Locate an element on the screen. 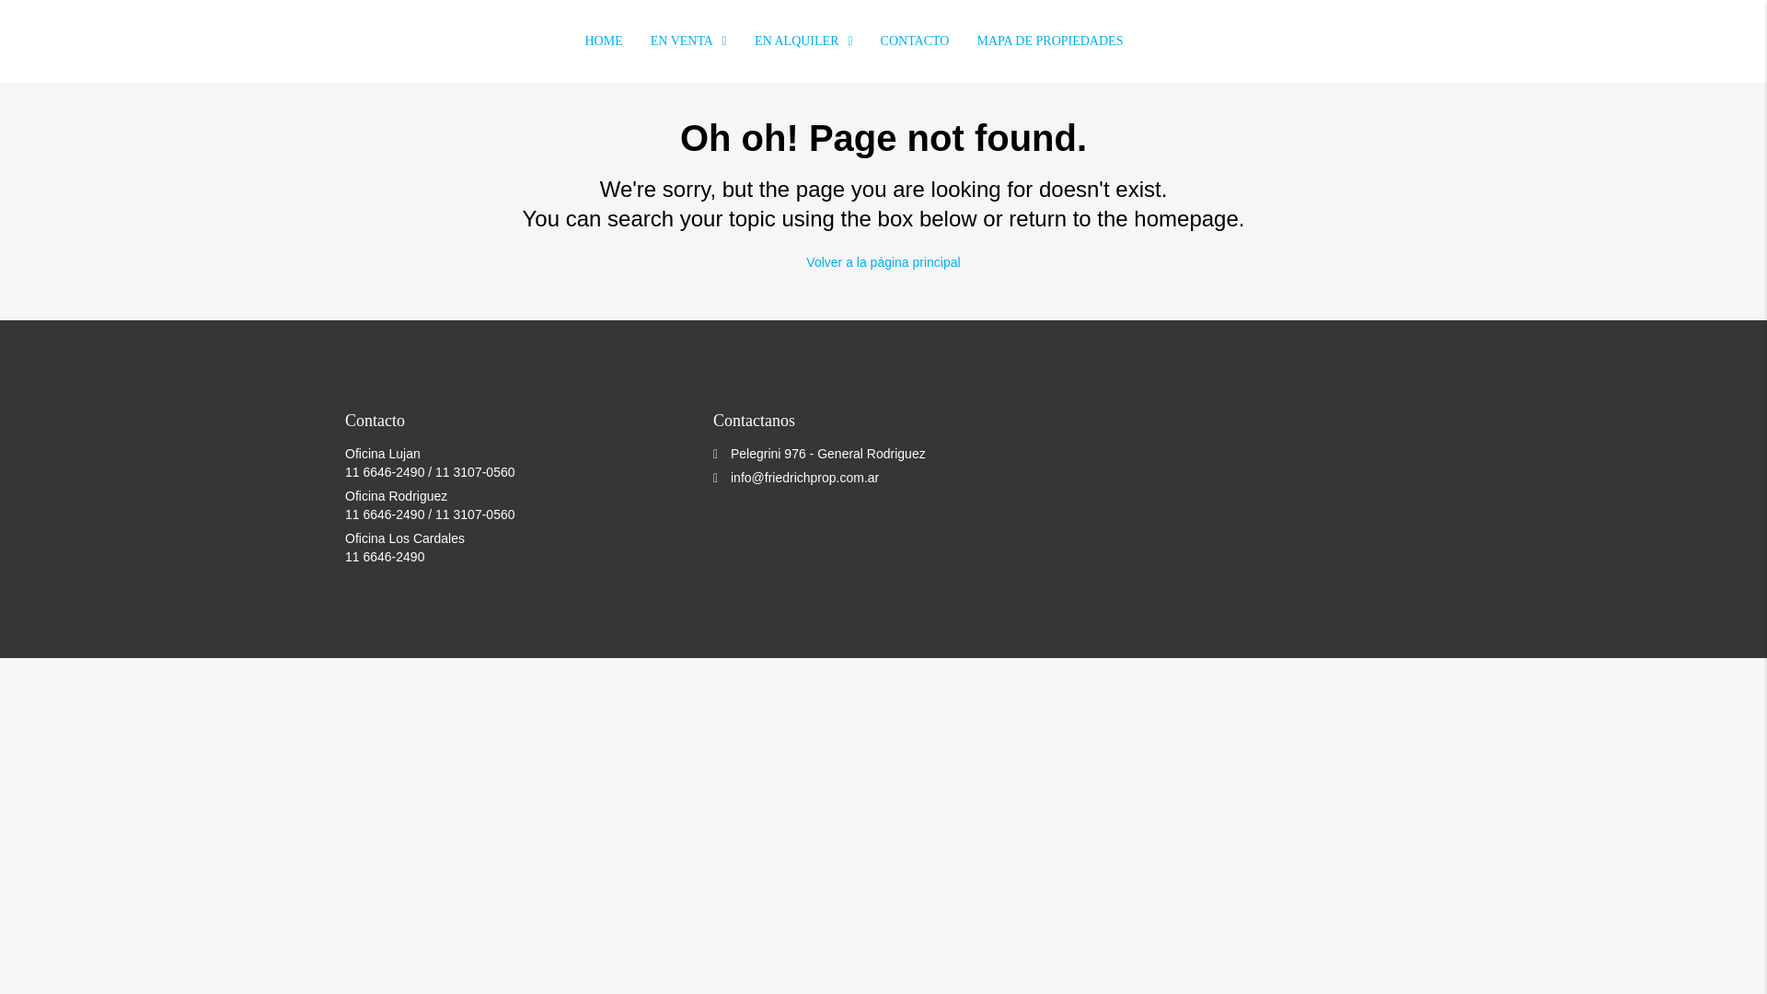 This screenshot has width=1767, height=994. CONTACTO is located at coordinates (915, 40).